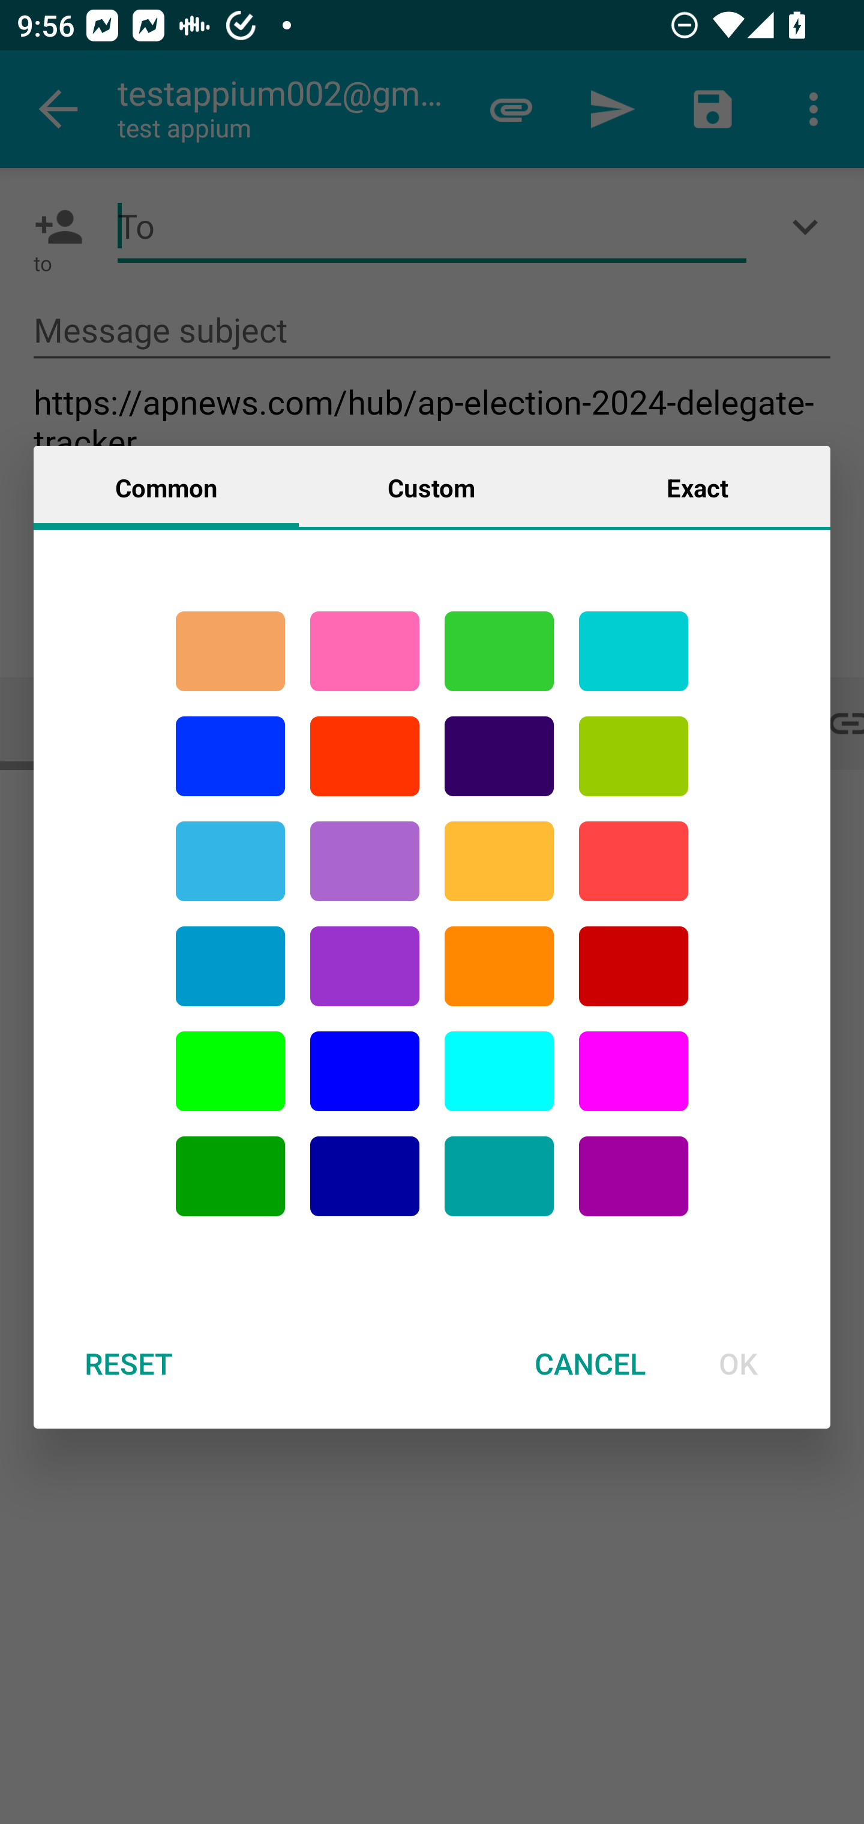 This screenshot has width=864, height=1824. I want to click on RESET, so click(128, 1363).